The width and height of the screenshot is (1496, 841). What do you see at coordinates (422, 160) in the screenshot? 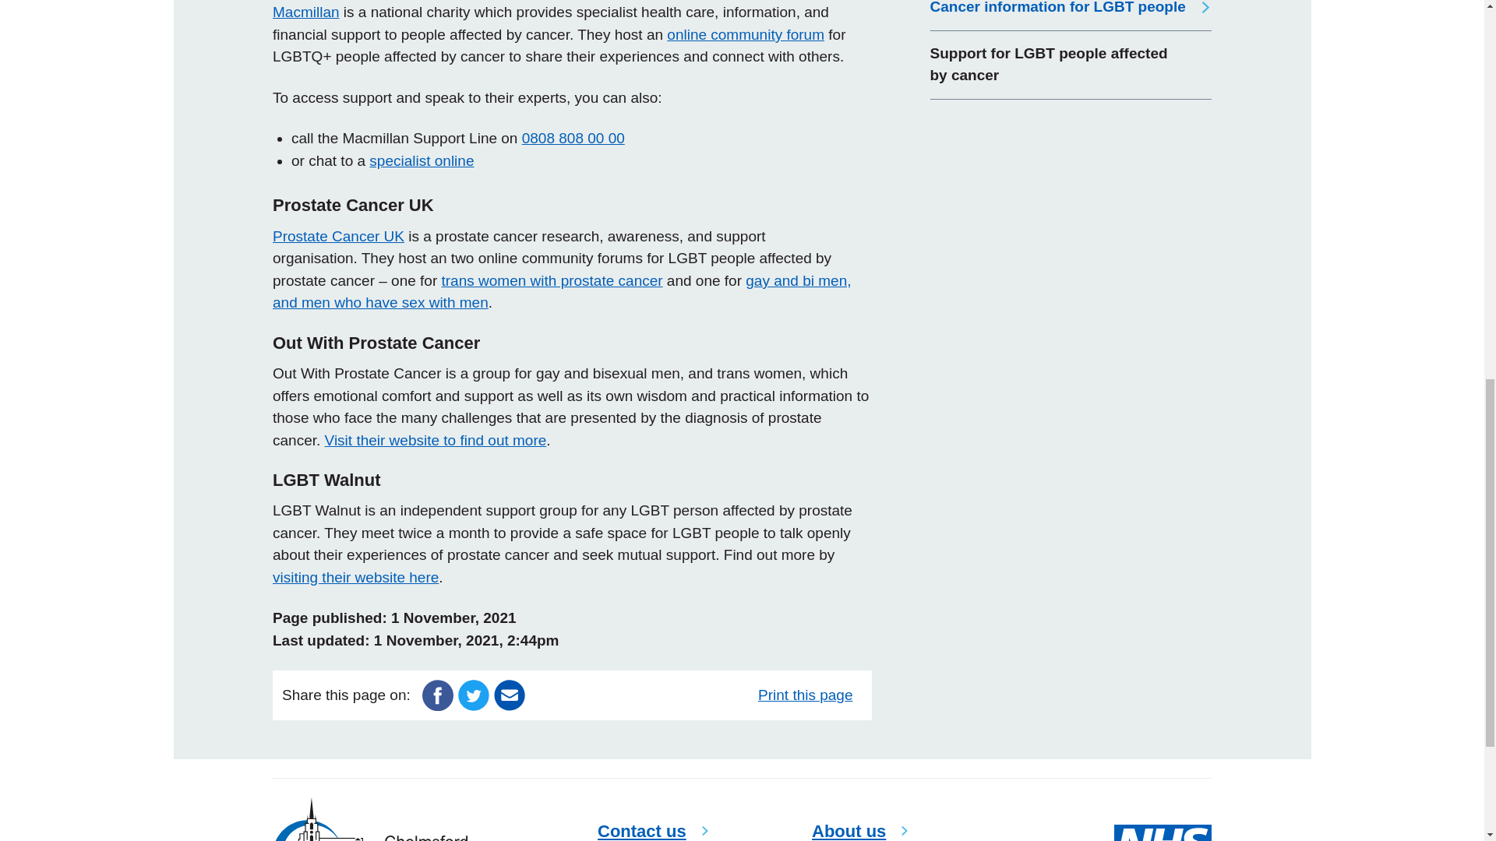
I see `specialist online` at bounding box center [422, 160].